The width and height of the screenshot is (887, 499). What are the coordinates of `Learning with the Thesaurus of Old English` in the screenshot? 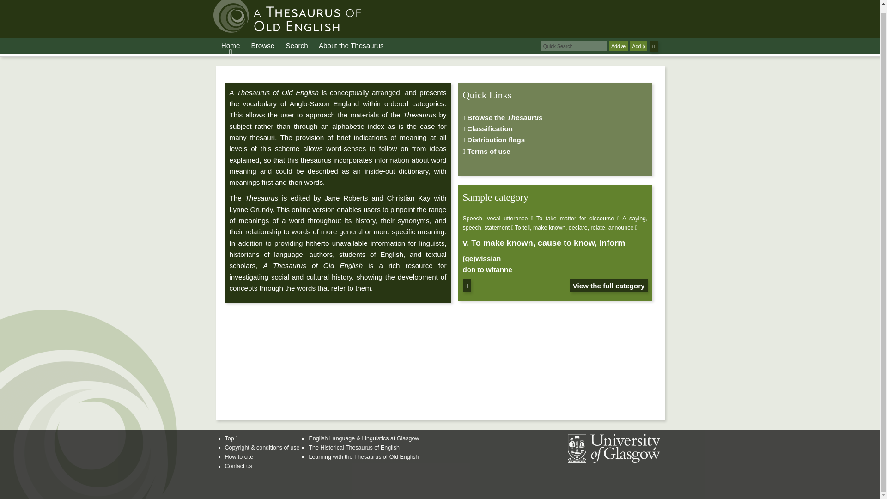 It's located at (364, 456).